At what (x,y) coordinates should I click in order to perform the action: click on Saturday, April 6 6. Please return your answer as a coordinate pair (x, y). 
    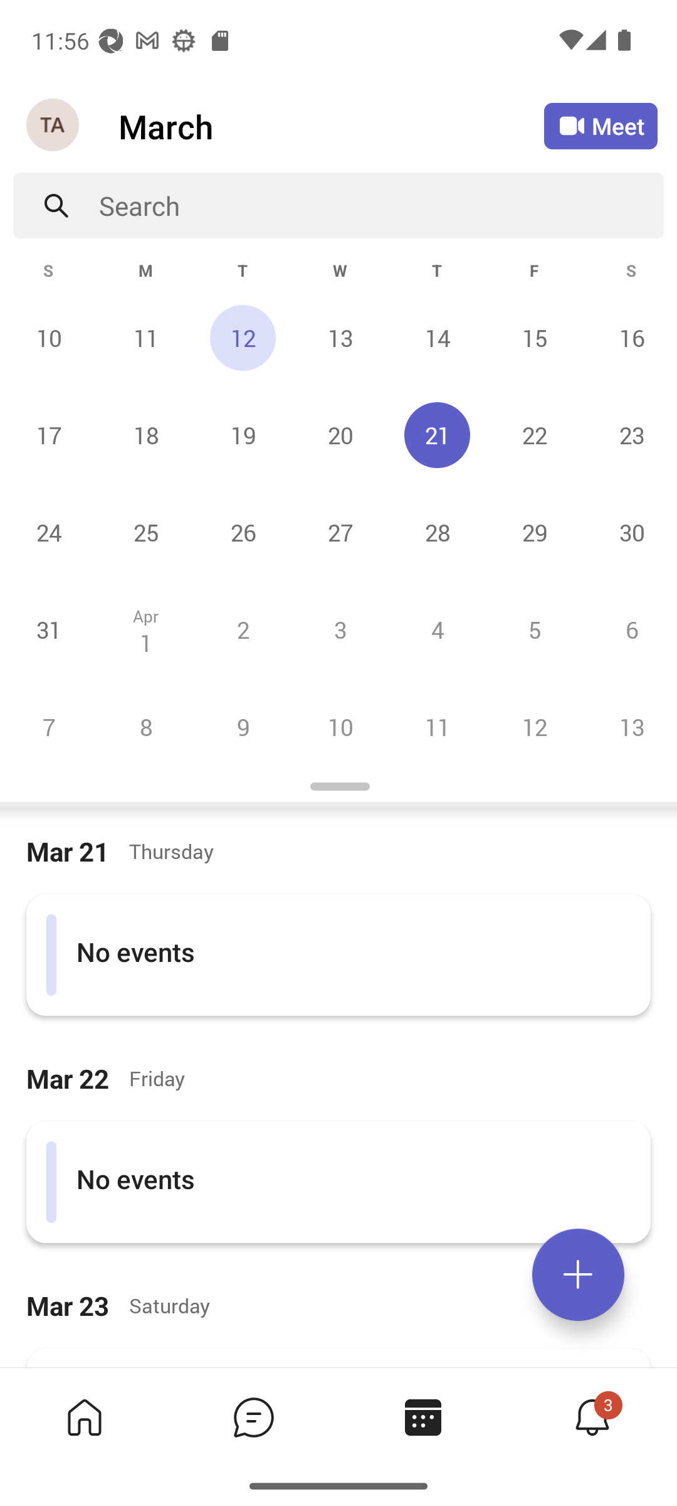
    Looking at the image, I should click on (629, 629).